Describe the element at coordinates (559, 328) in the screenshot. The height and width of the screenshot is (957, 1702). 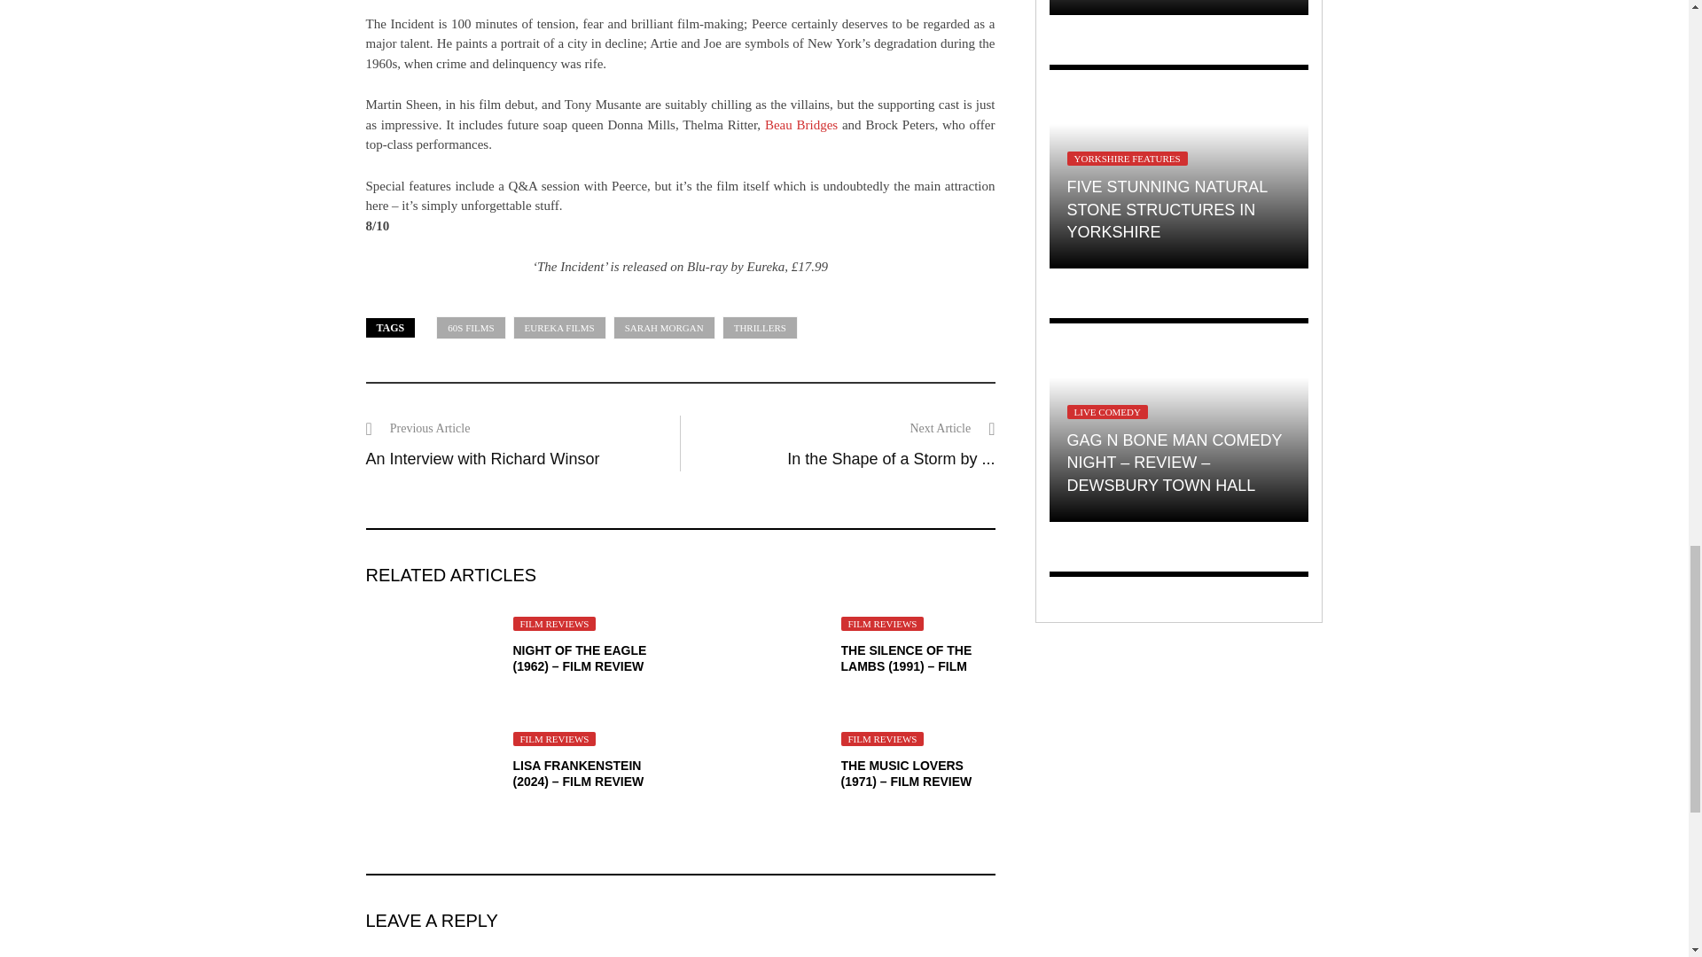
I see `View all posts tagged Eureka Films` at that location.